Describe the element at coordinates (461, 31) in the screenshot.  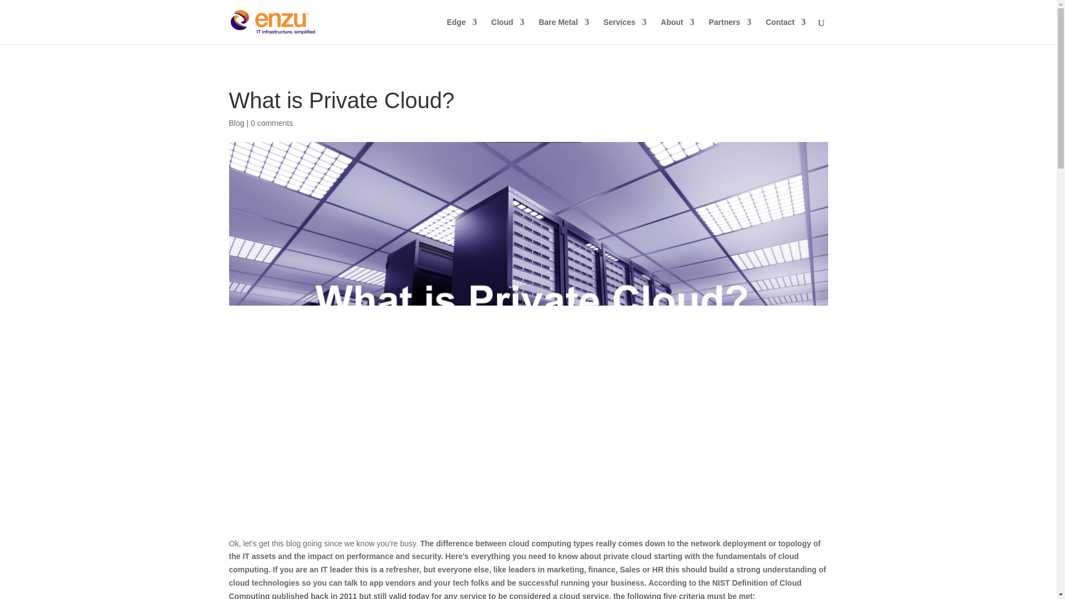
I see `Edge` at that location.